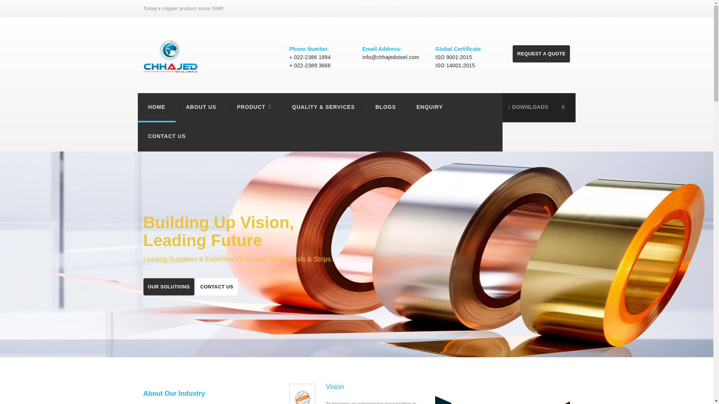 This screenshot has height=404, width=719. What do you see at coordinates (201, 107) in the screenshot?
I see `ABOUT US` at bounding box center [201, 107].